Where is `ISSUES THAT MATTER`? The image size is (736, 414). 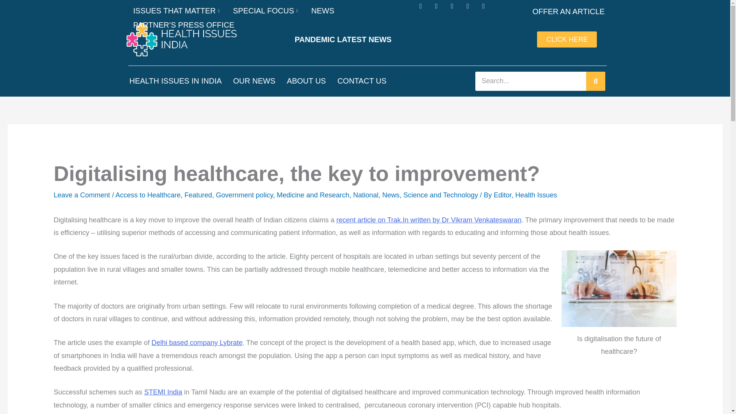
ISSUES THAT MATTER is located at coordinates (177, 11).